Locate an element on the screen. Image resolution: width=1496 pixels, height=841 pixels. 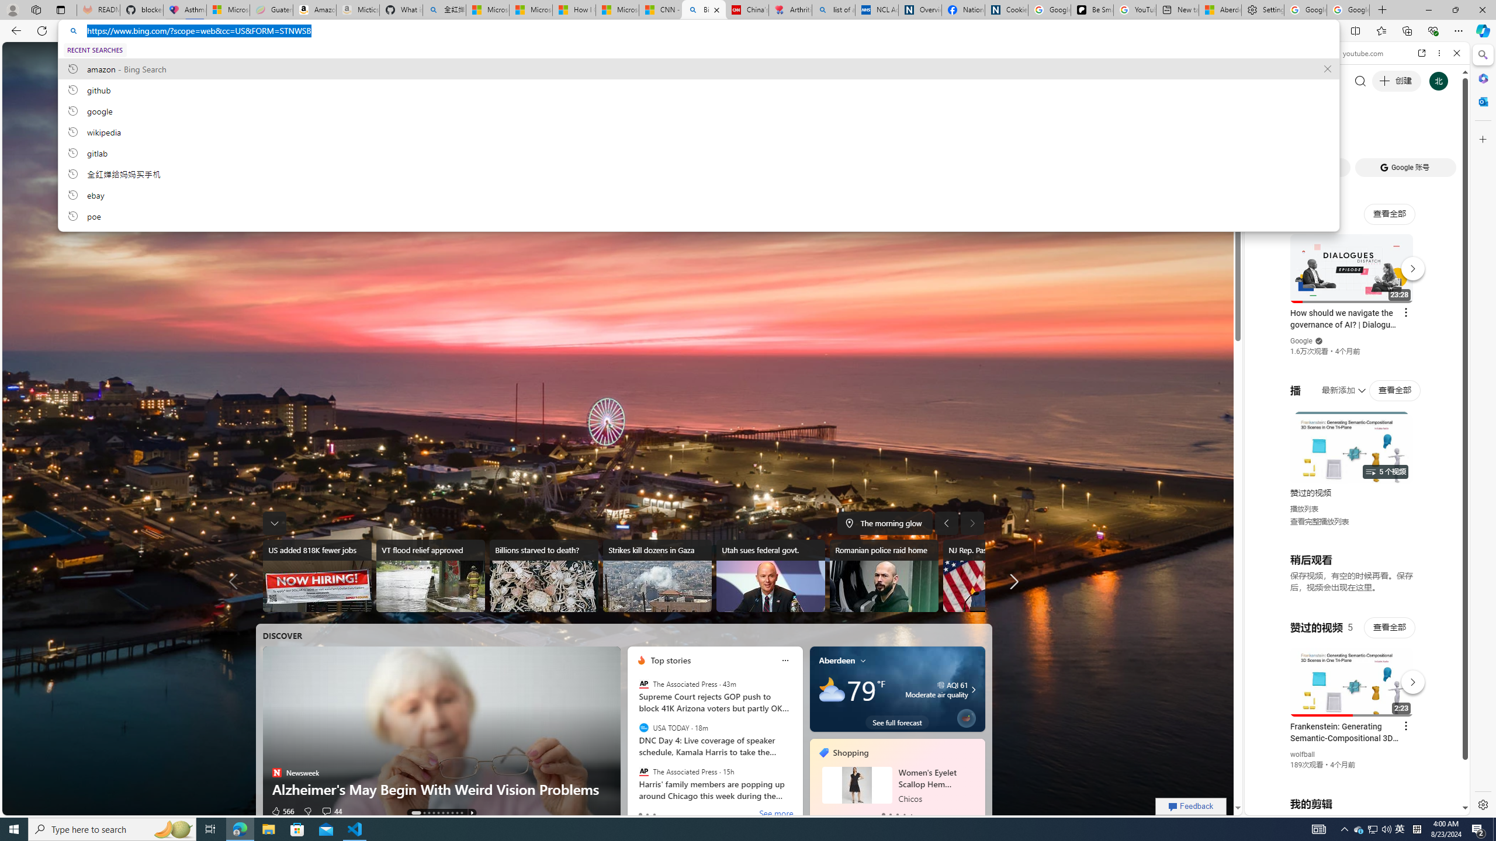
Close is located at coordinates (1456, 53).